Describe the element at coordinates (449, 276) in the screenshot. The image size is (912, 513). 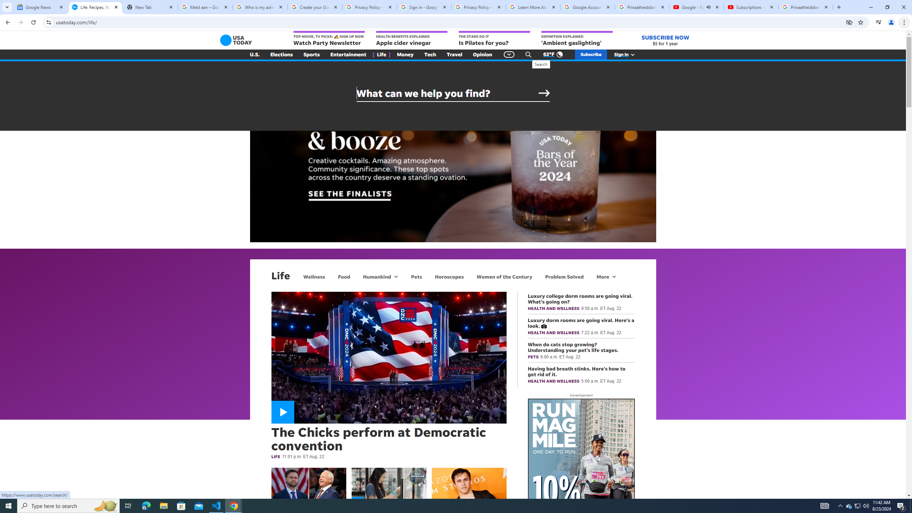
I see `Horoscopes` at that location.